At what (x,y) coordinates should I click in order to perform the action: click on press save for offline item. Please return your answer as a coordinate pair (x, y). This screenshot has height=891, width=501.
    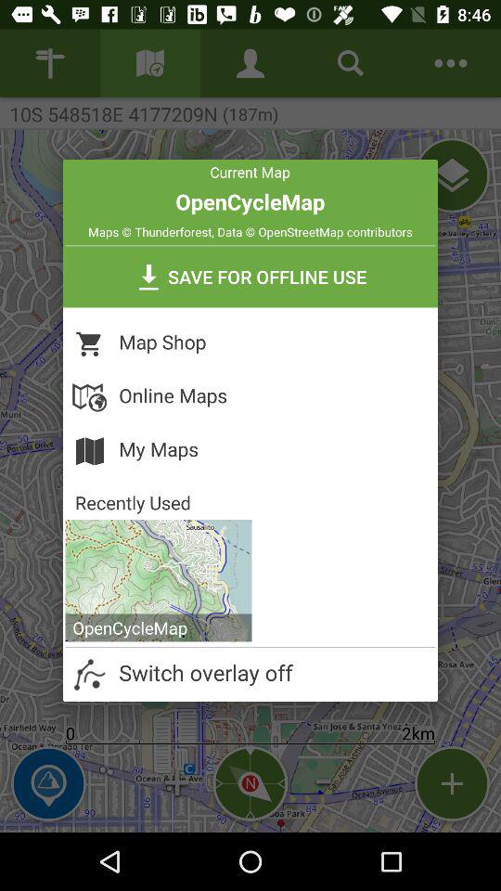
    Looking at the image, I should click on (250, 277).